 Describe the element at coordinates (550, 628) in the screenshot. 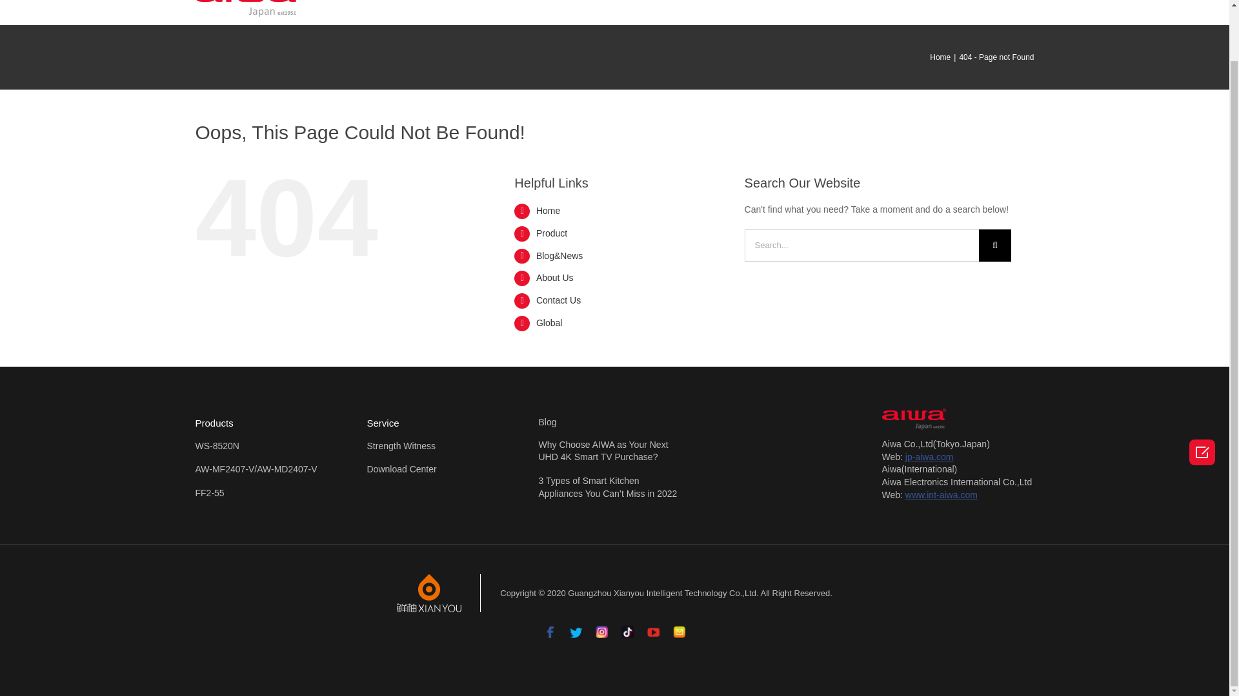

I see `Facebook` at that location.